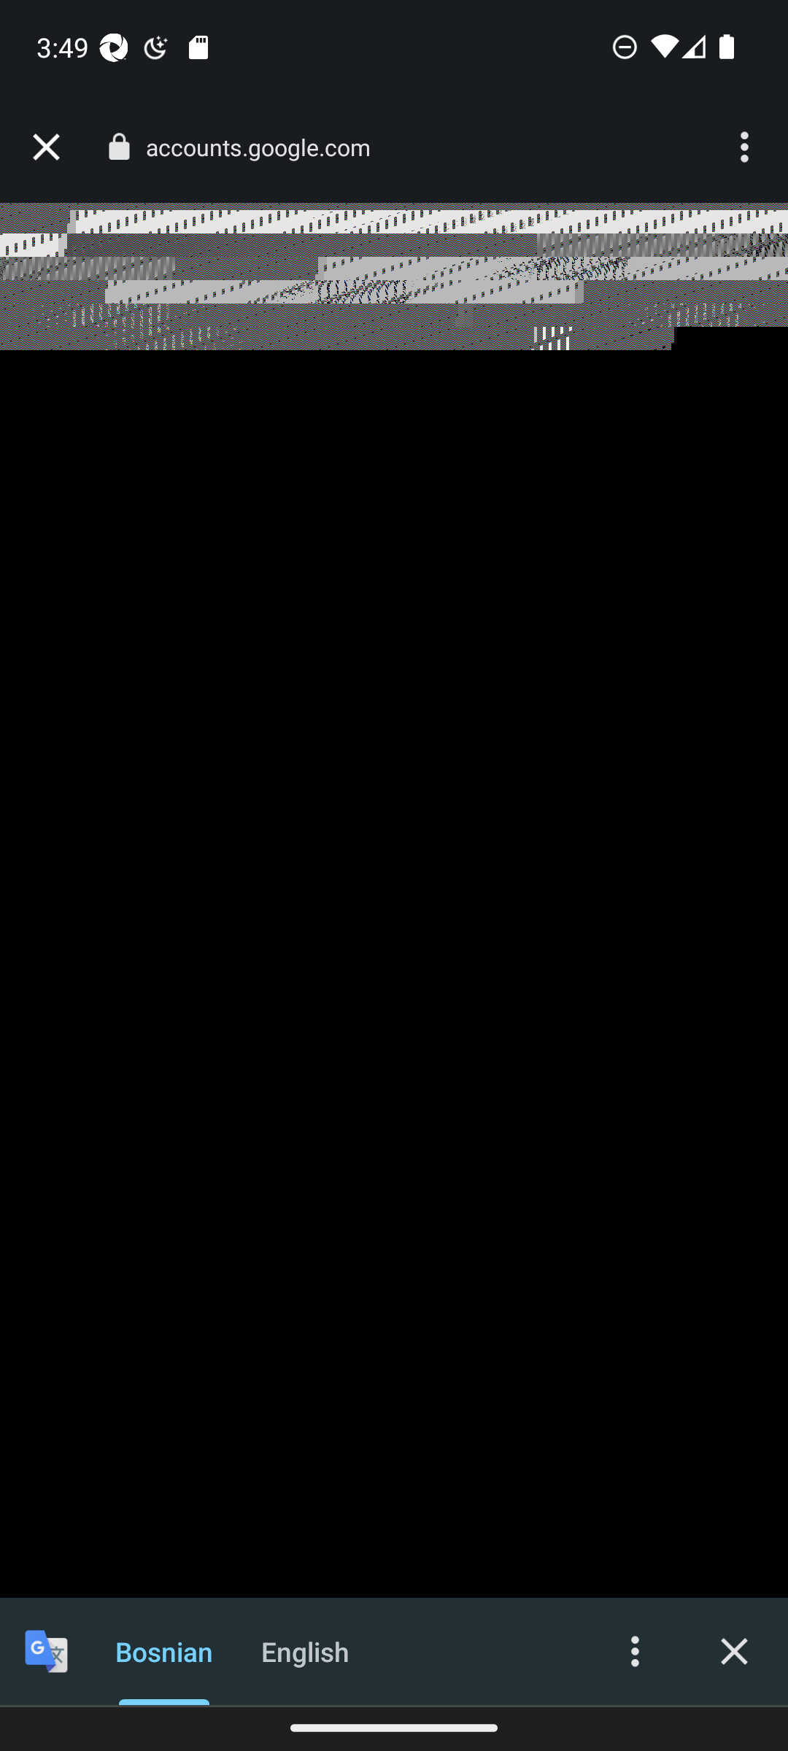  What do you see at coordinates (734, 1650) in the screenshot?
I see `Close` at bounding box center [734, 1650].